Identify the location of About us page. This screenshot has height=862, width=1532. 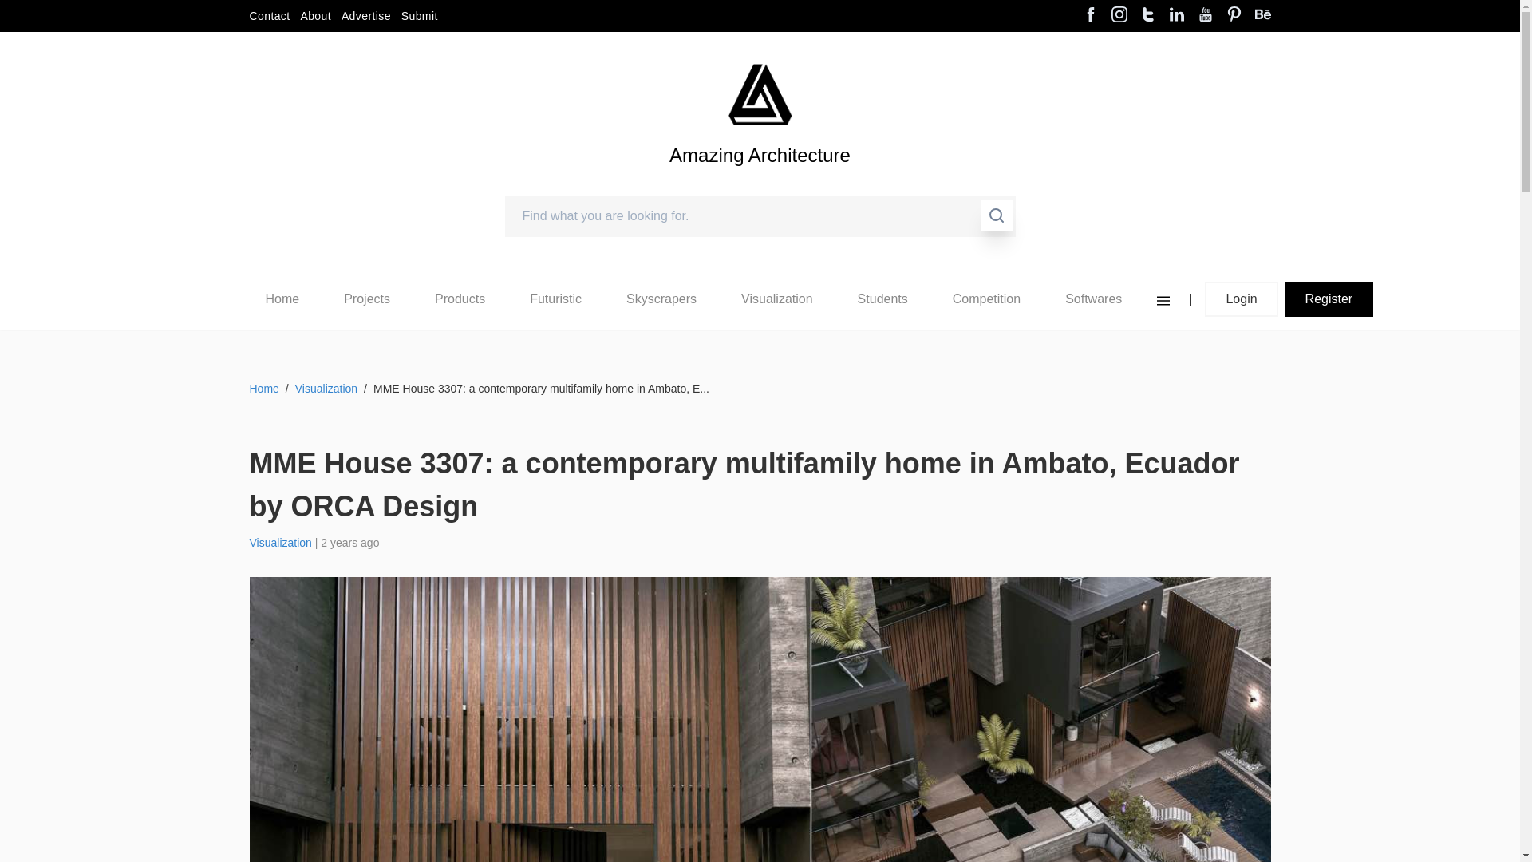
(315, 16).